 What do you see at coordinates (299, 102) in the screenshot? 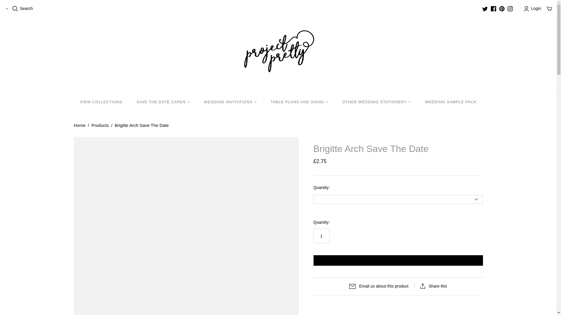
I see `TABLE PLANS AND SIGNS` at bounding box center [299, 102].